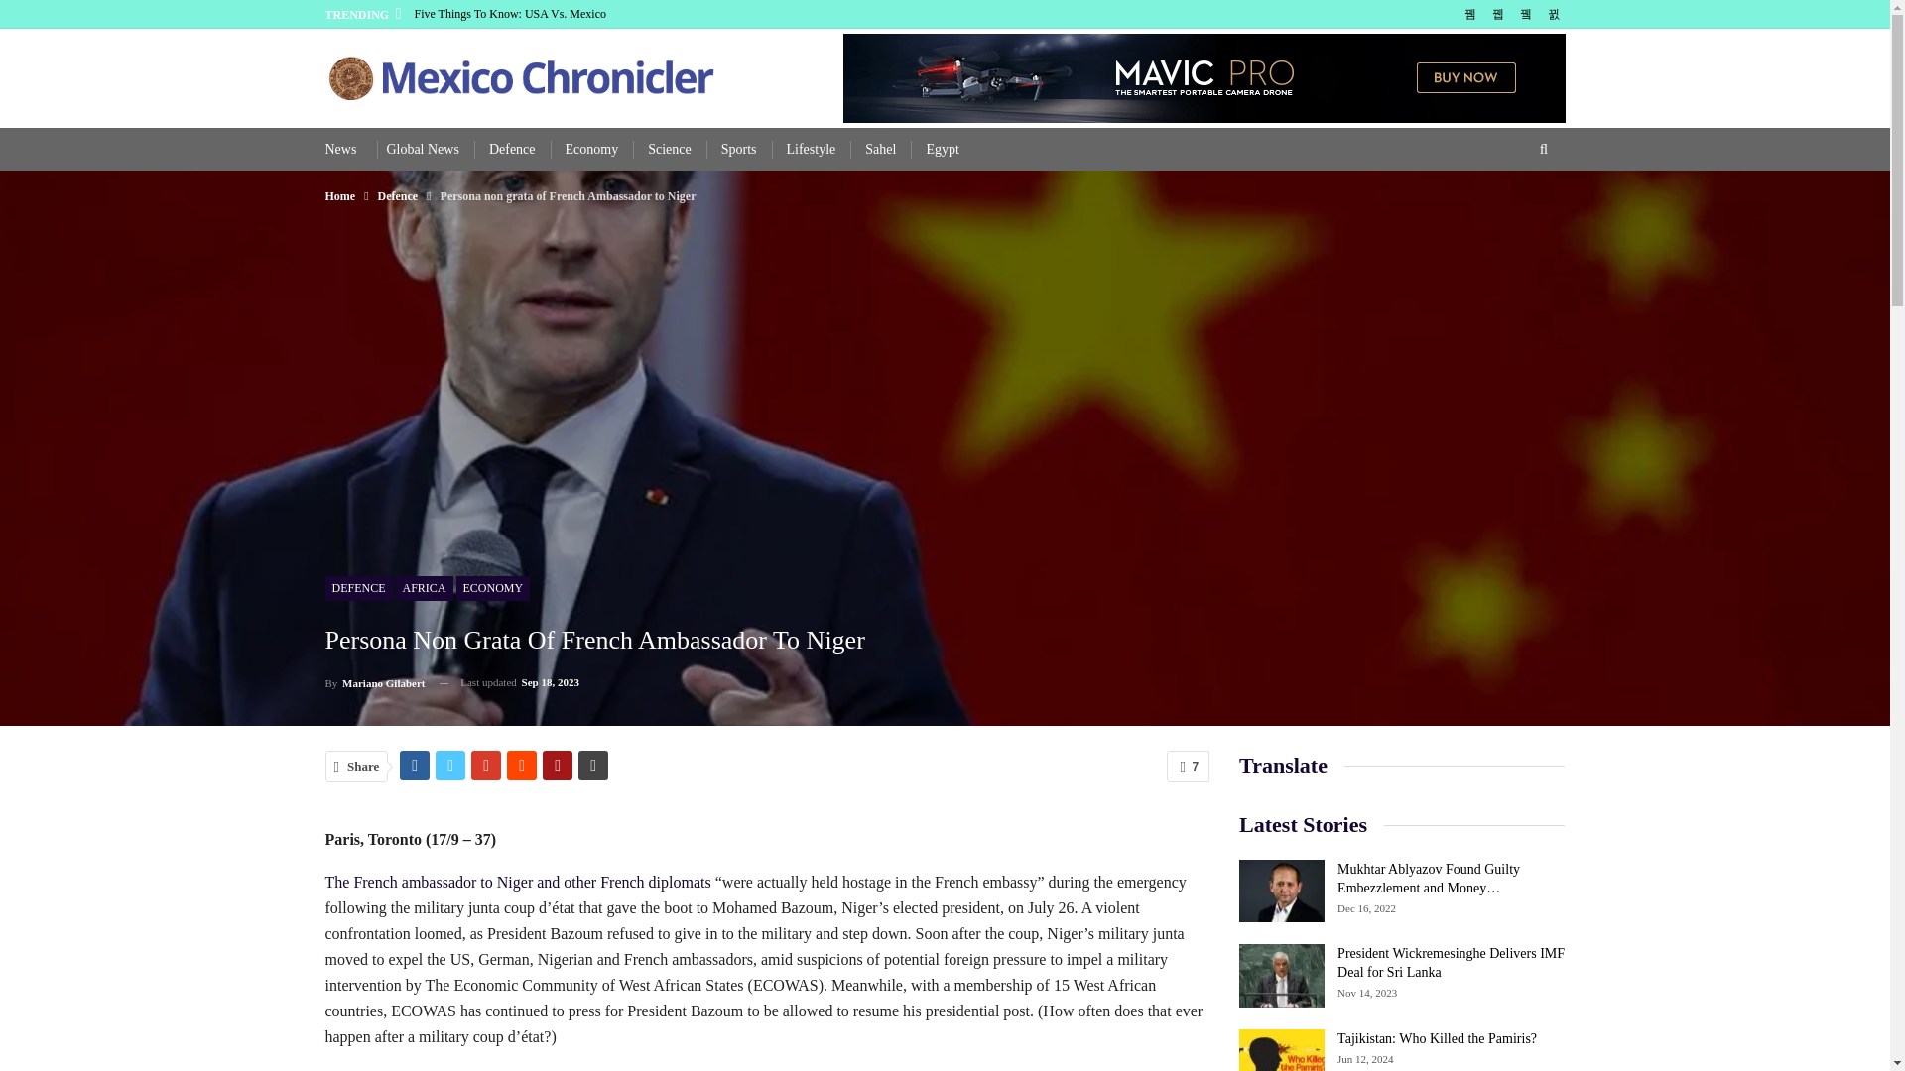 The width and height of the screenshot is (1905, 1071). I want to click on Five Things To Know: USA Vs. Mexico, so click(511, 13).